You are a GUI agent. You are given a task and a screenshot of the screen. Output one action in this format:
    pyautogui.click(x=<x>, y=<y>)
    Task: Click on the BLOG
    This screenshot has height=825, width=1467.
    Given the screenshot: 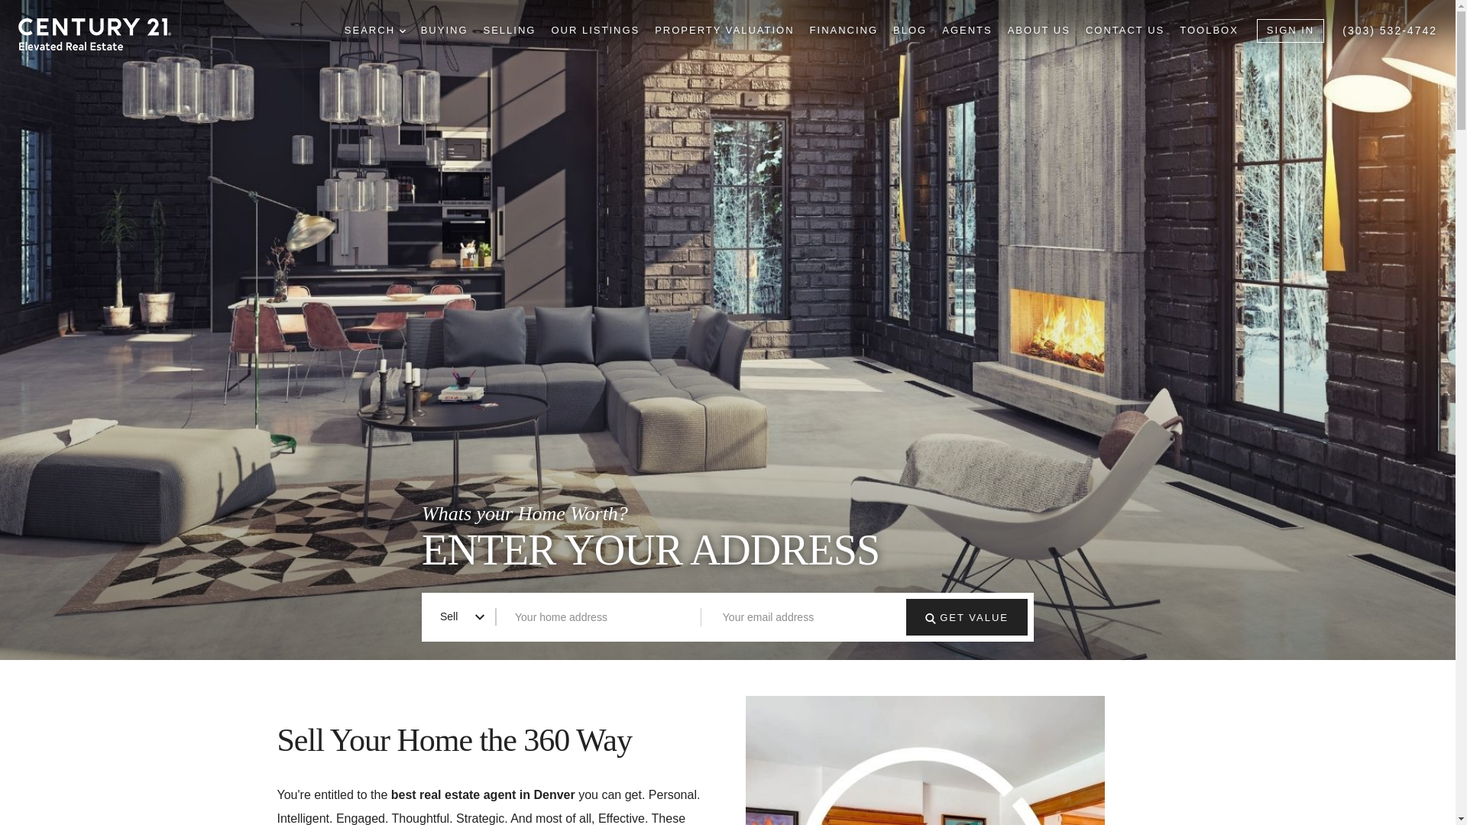 What is the action you would take?
    pyautogui.click(x=910, y=31)
    